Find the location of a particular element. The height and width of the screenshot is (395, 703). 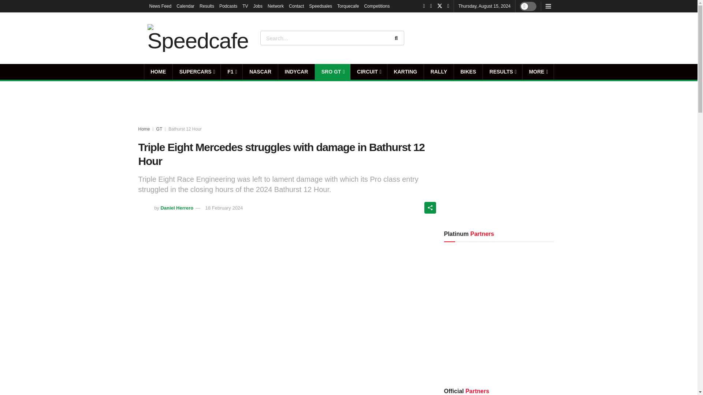

Competitions is located at coordinates (376, 6).